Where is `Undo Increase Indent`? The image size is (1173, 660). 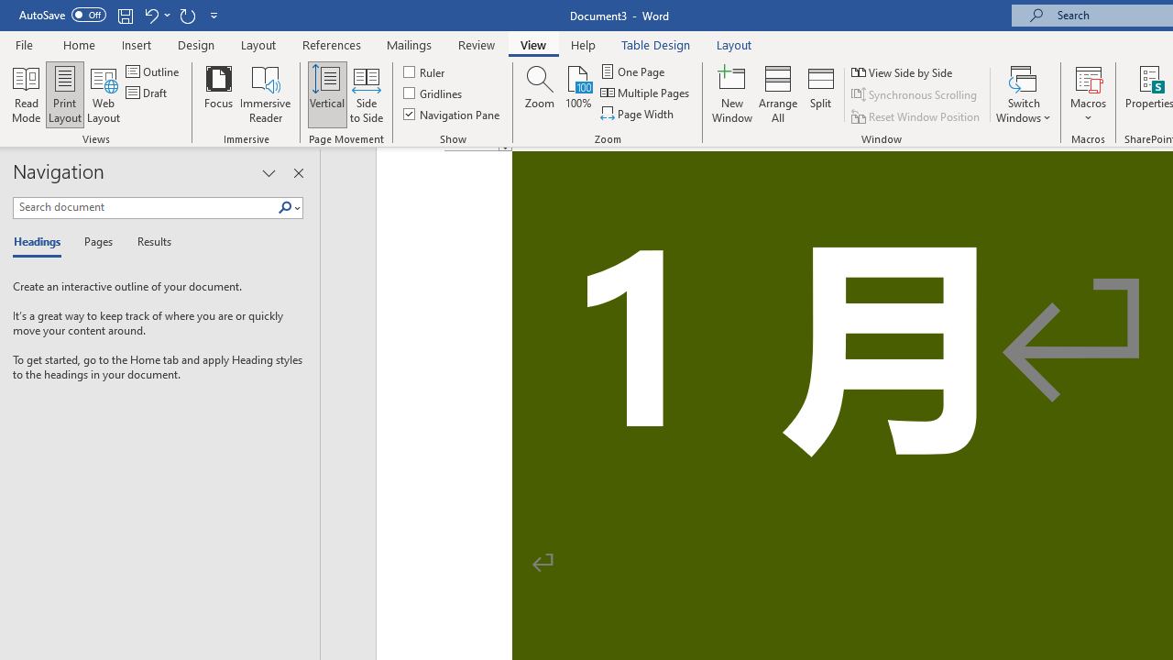 Undo Increase Indent is located at coordinates (150, 15).